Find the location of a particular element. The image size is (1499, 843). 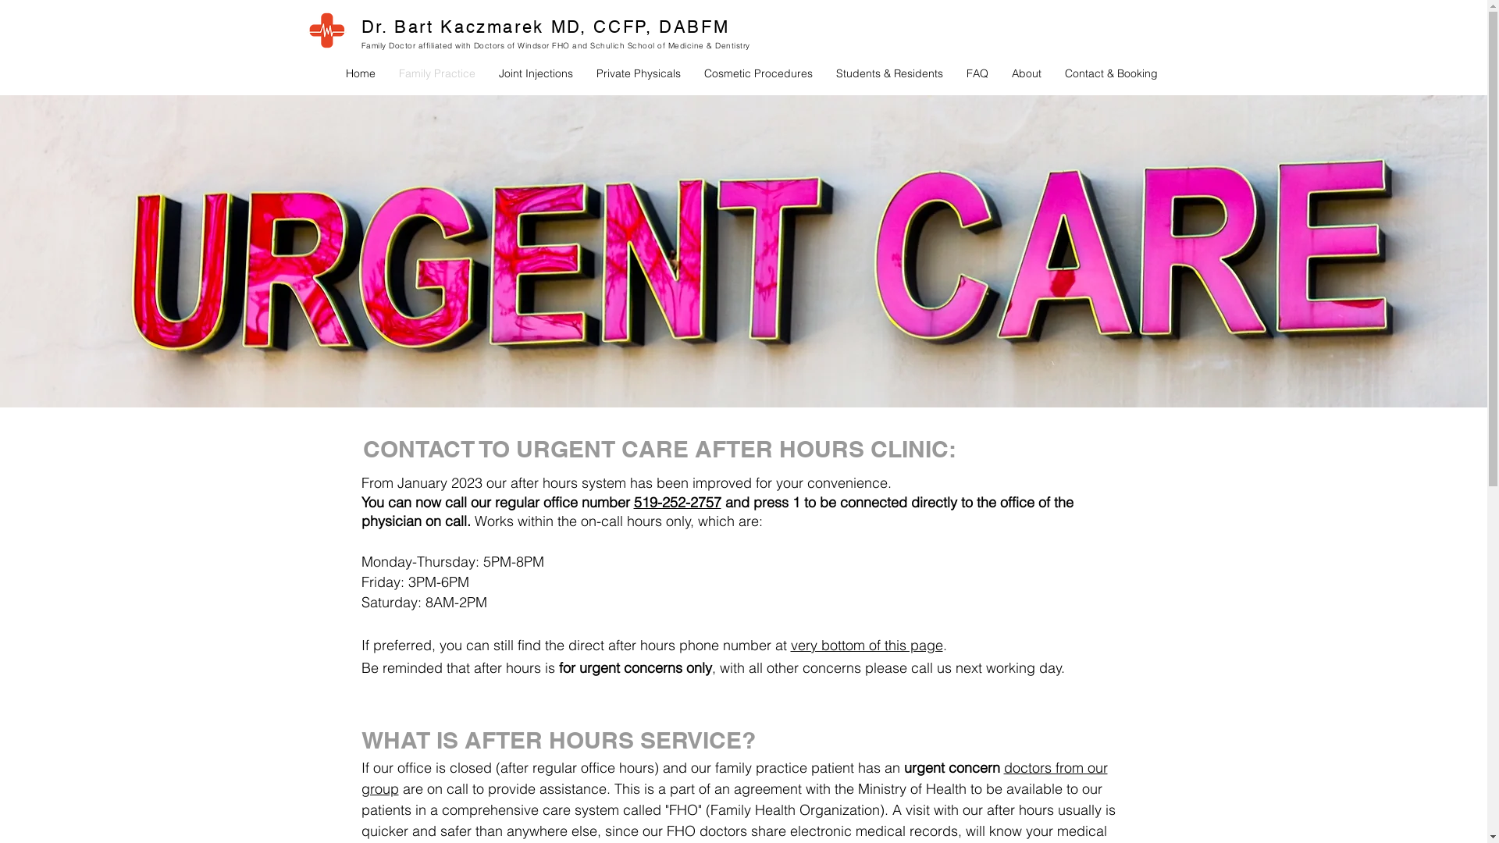

Private Physicals is located at coordinates (638, 73).